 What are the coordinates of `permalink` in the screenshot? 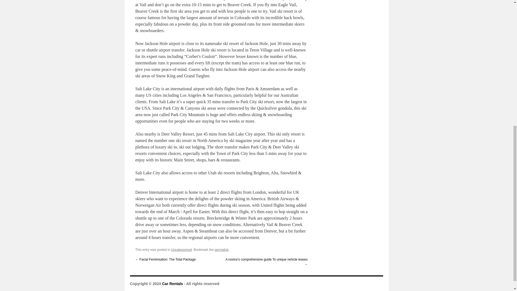 It's located at (221, 250).